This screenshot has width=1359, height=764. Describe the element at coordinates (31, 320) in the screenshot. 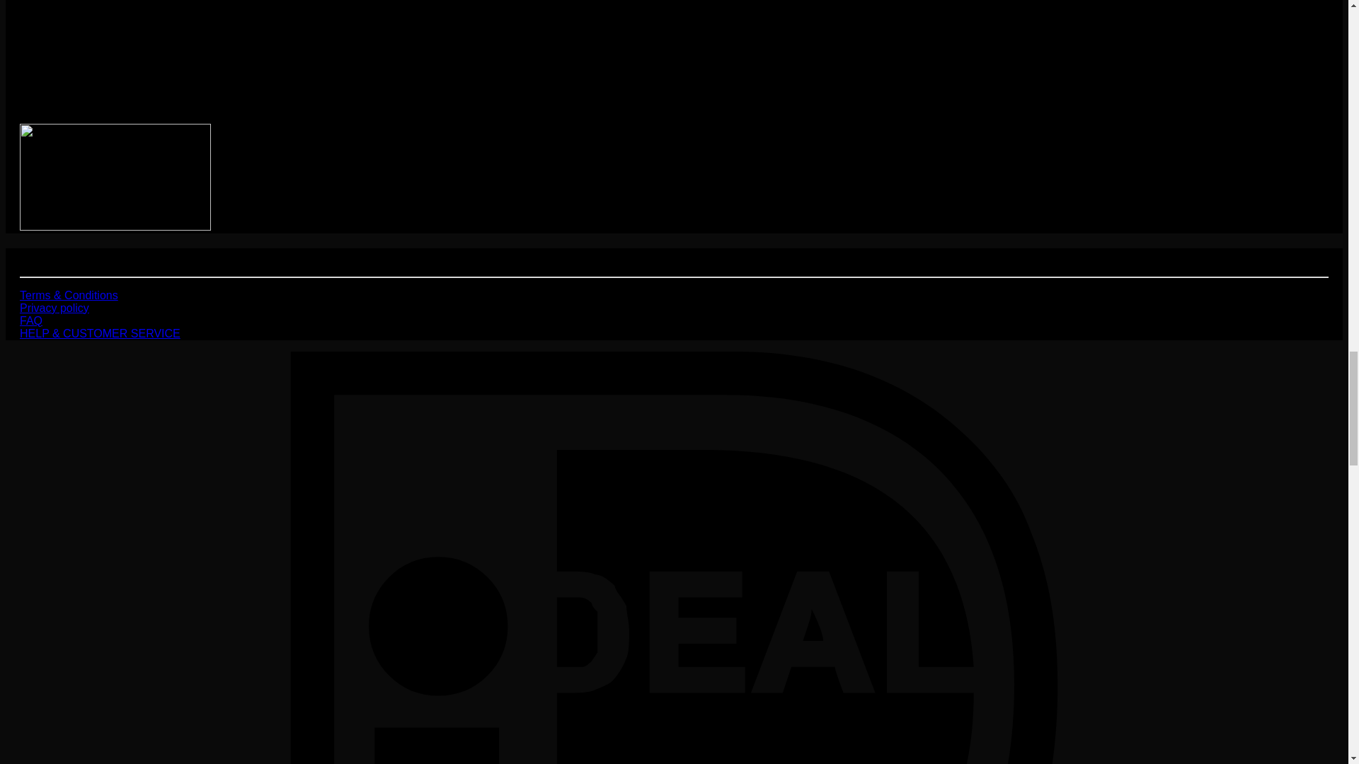

I see `FAQ` at that location.